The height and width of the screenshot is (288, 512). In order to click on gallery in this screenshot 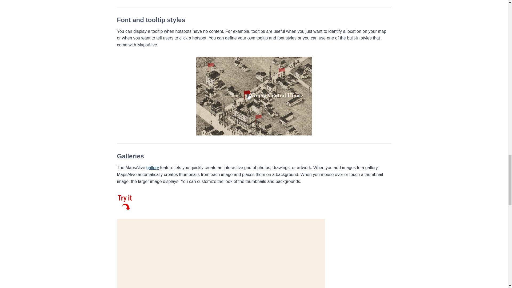, I will do `click(153, 167)`.